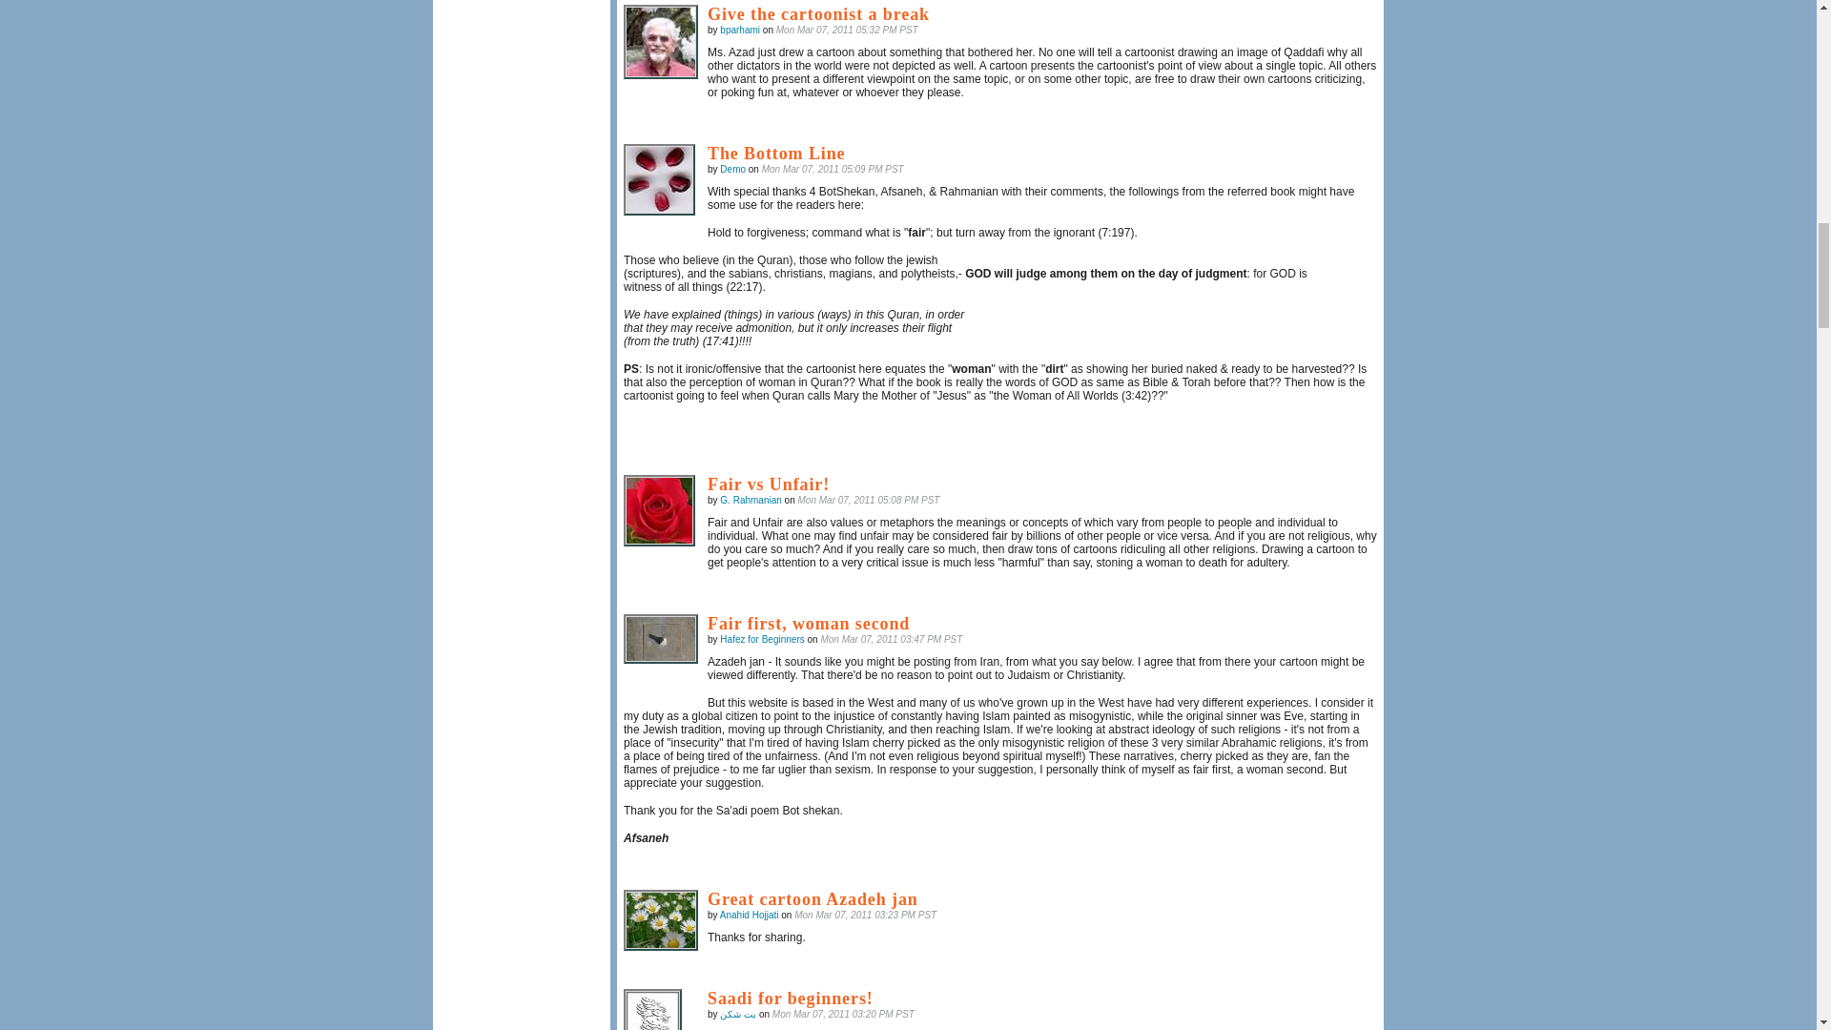 The width and height of the screenshot is (1831, 1030). I want to click on bparhami, so click(660, 42).